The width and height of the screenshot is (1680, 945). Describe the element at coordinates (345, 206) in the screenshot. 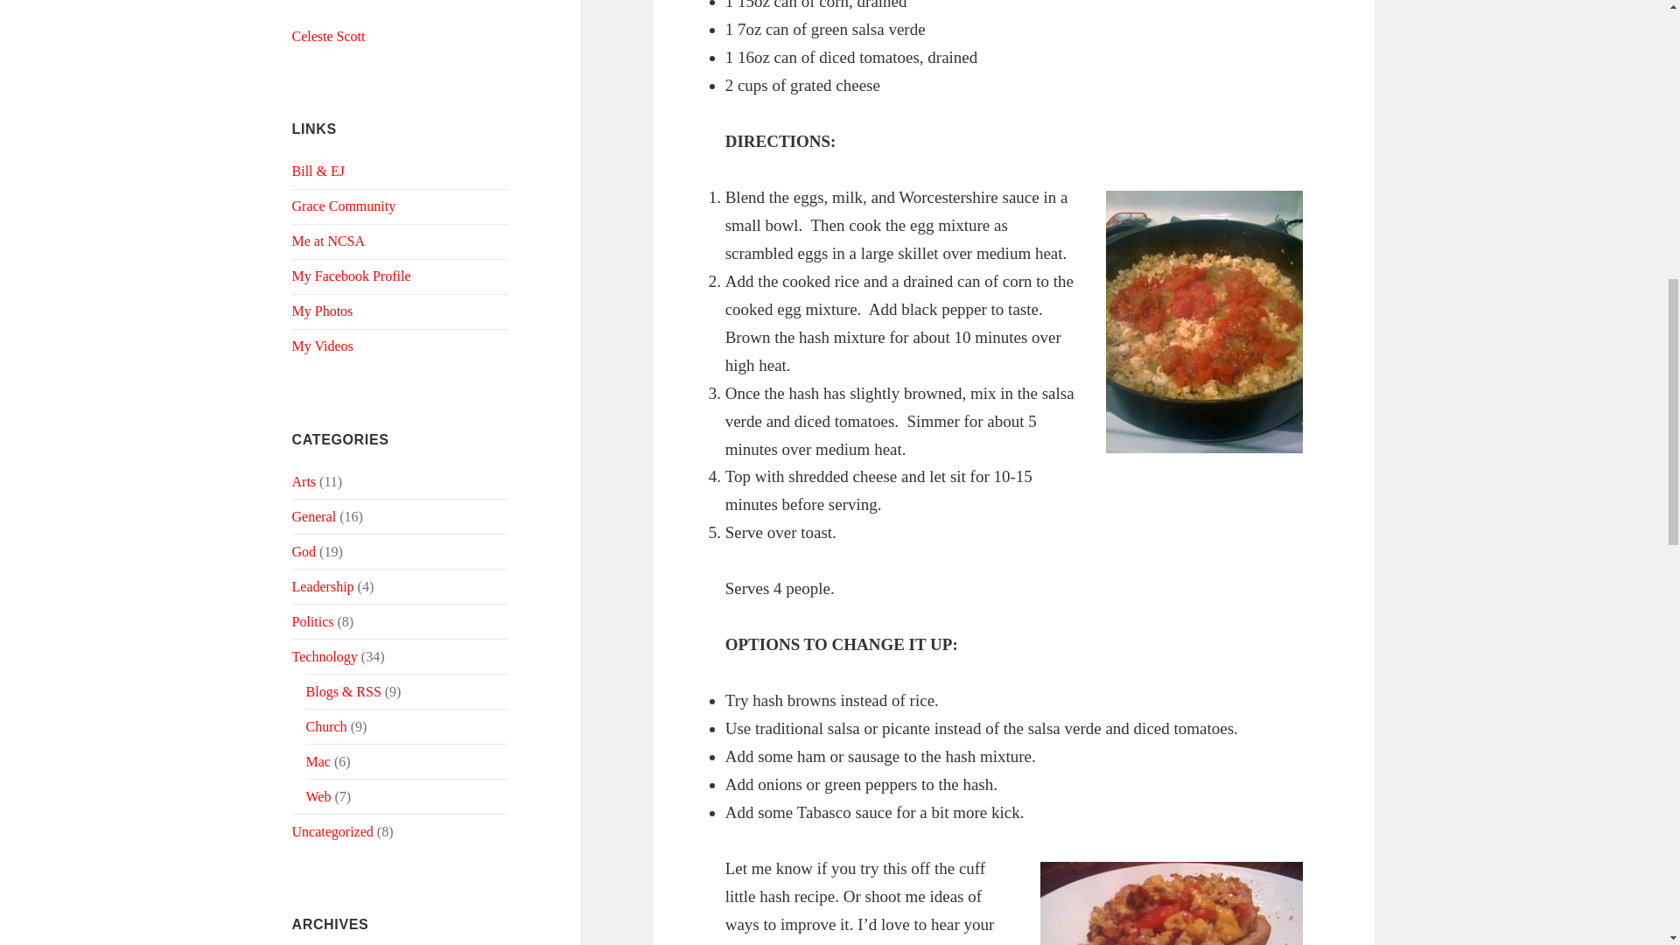

I see `Grace Community` at that location.